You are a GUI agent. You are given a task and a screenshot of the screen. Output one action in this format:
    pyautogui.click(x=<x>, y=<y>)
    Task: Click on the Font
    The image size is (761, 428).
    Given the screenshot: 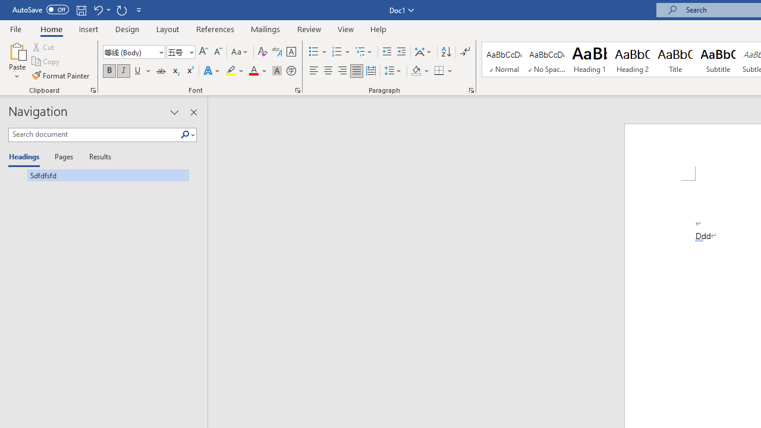 What is the action you would take?
    pyautogui.click(x=133, y=52)
    